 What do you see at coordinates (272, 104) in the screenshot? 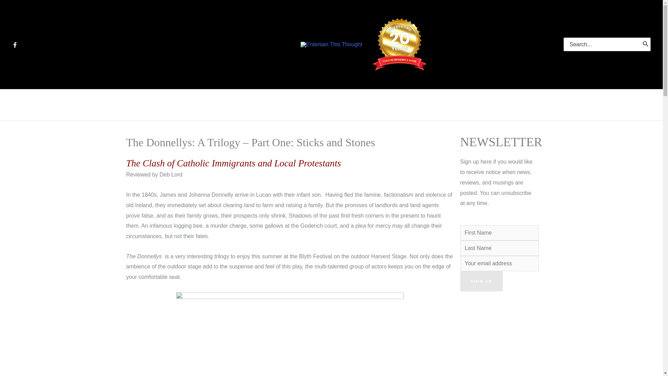
I see `Now Playing` at bounding box center [272, 104].